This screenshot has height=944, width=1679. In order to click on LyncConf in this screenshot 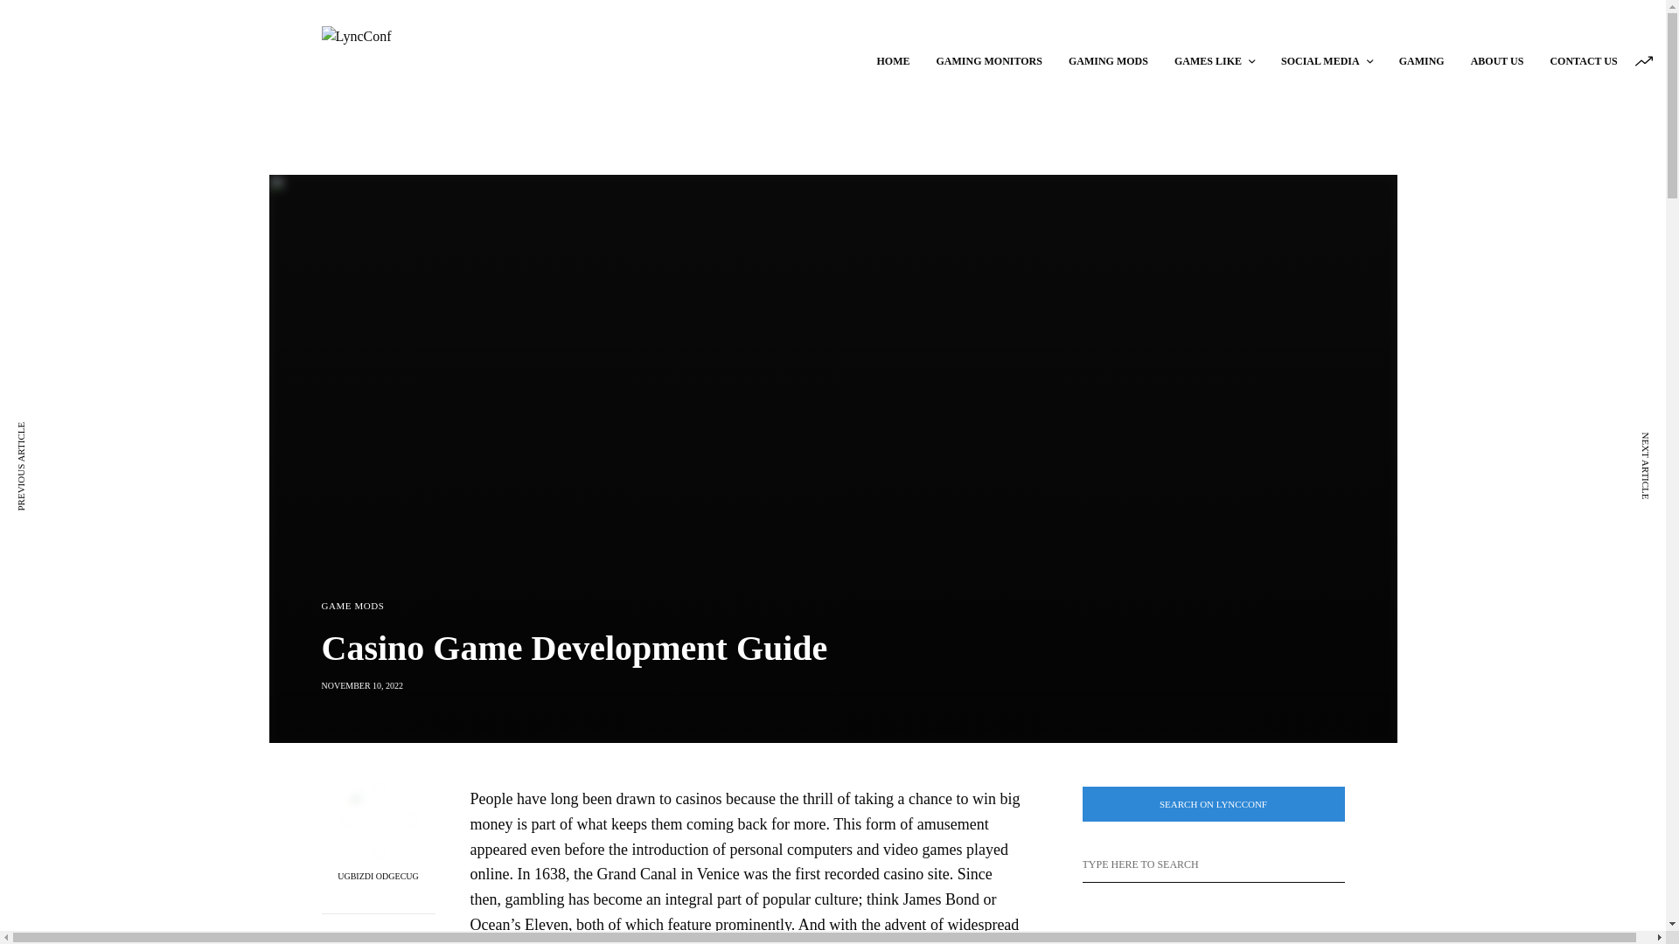, I will do `click(584, 61)`.